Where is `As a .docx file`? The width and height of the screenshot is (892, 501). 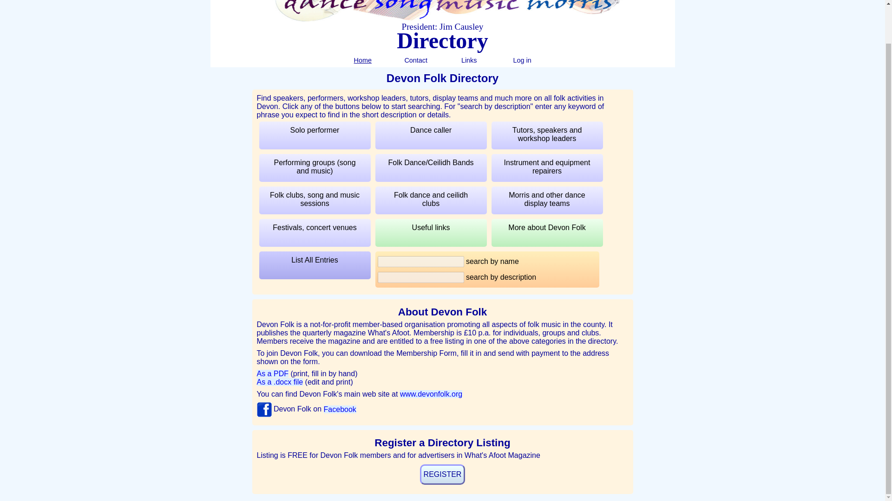
As a .docx file is located at coordinates (280, 382).